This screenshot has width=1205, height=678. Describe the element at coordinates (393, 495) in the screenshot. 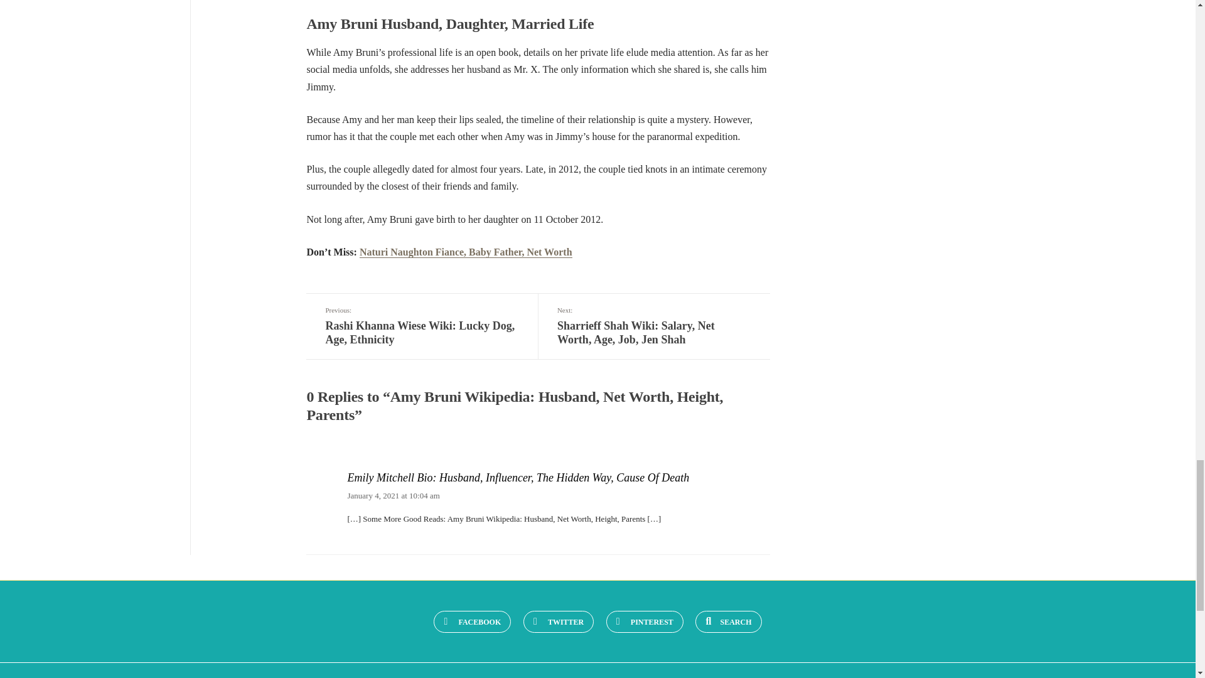

I see `January 4, 2021 at 10:04 am` at that location.